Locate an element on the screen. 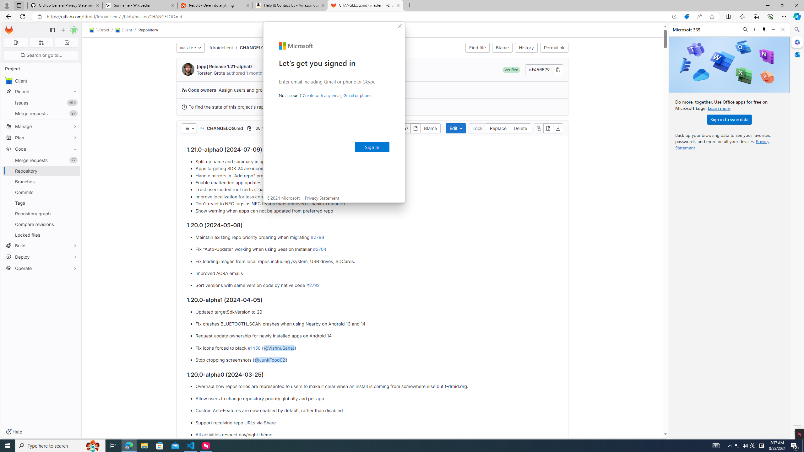 The image size is (804, 452). Torsten Grote is located at coordinates (211, 73).